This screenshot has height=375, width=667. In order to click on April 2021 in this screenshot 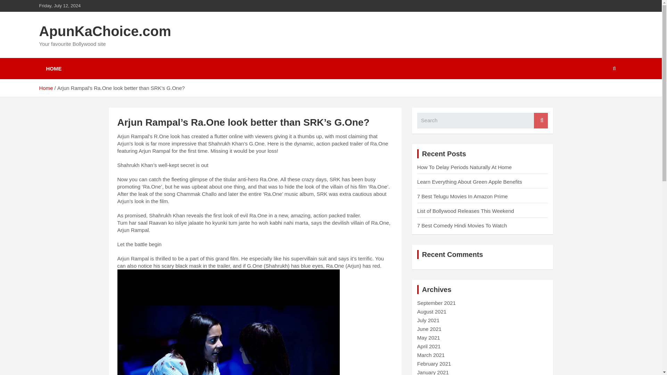, I will do `click(429, 346)`.